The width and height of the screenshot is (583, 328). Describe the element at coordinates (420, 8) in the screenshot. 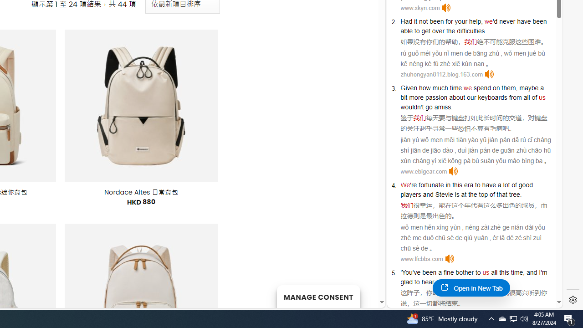

I see `www.xkyn.com` at that location.